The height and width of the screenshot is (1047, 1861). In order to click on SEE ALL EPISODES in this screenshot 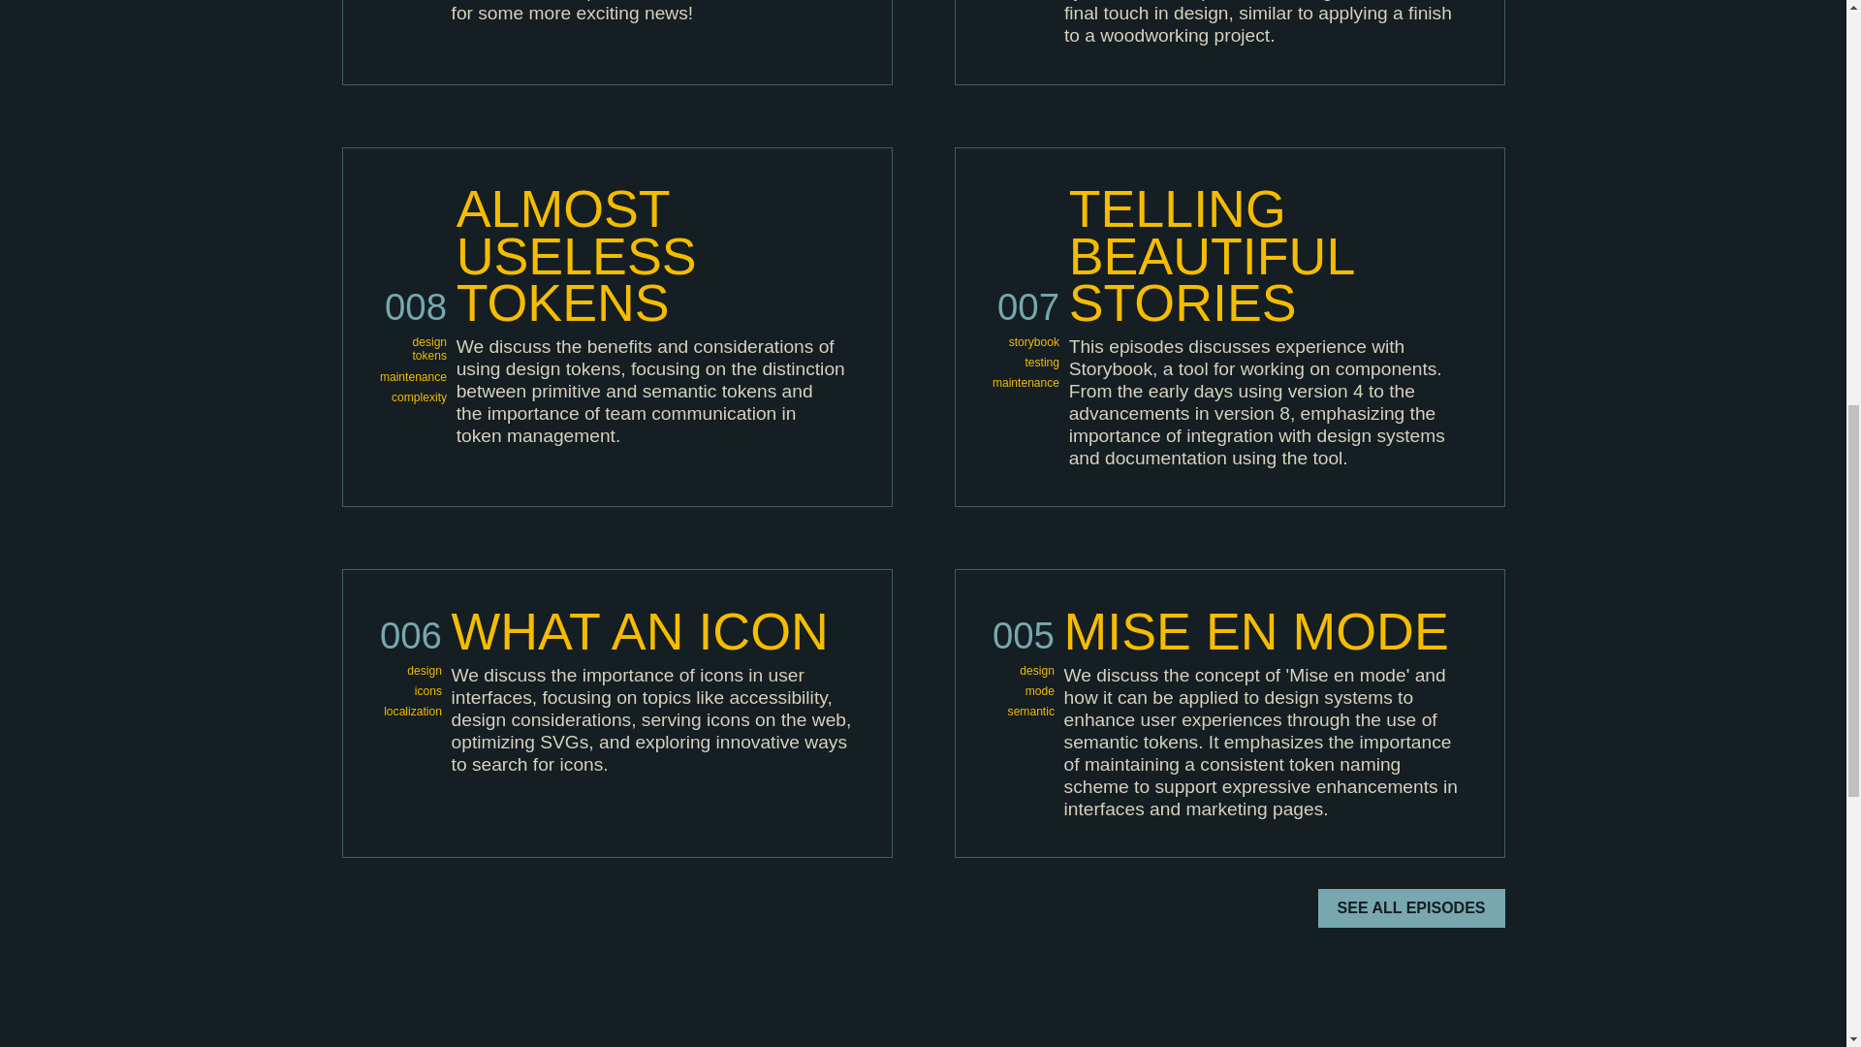, I will do `click(1411, 907)`.